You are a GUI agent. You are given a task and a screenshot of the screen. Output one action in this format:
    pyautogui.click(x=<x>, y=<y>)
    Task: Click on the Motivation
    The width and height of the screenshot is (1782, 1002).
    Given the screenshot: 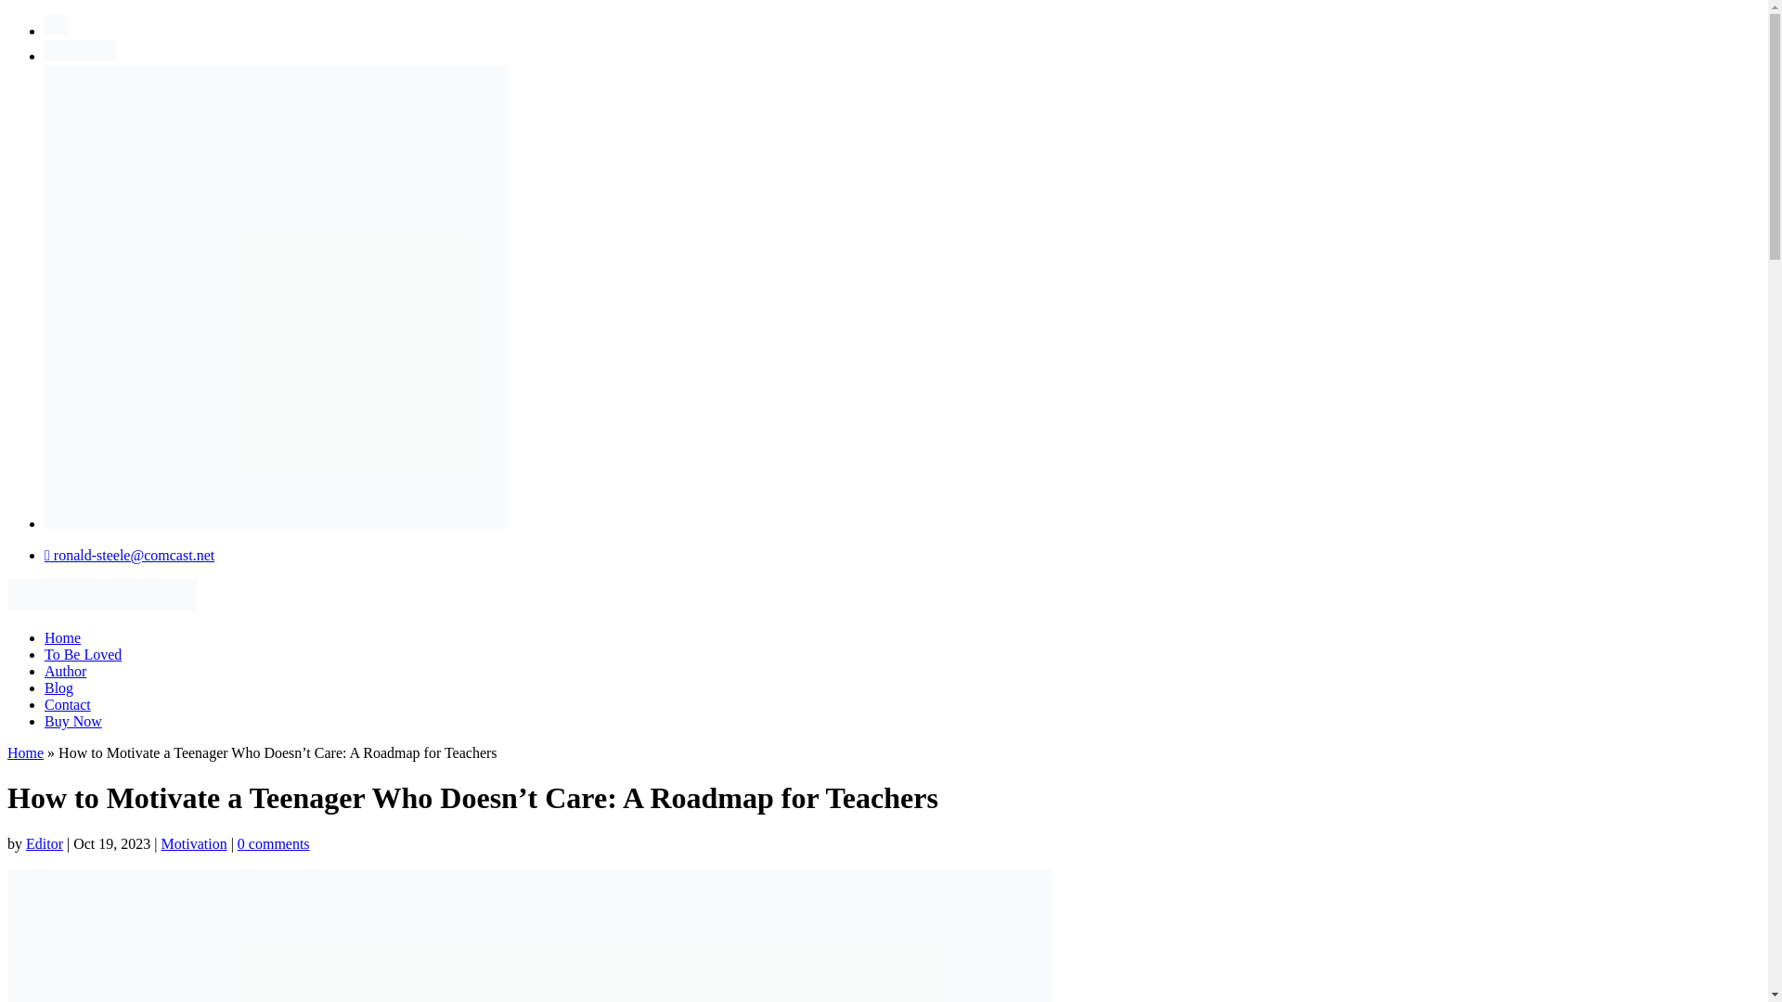 What is the action you would take?
    pyautogui.click(x=195, y=843)
    